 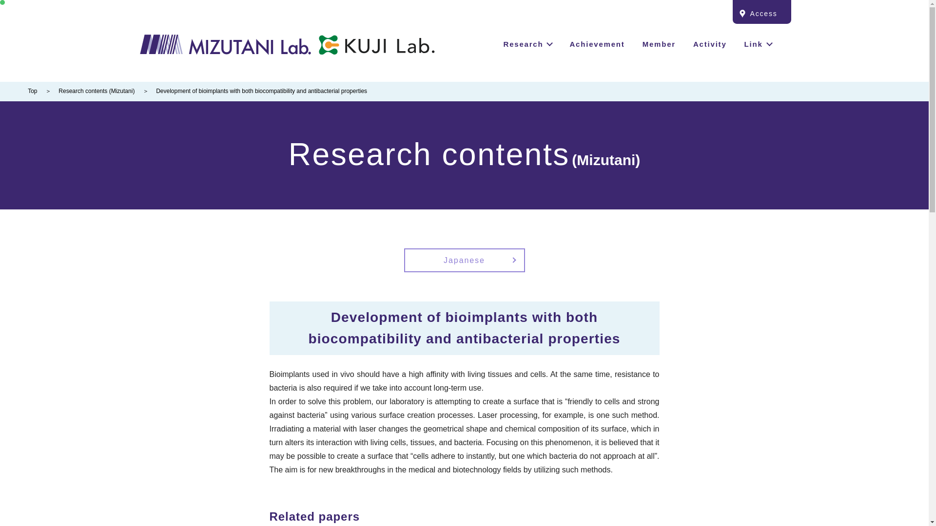 I want to click on Achievement, so click(x=597, y=44).